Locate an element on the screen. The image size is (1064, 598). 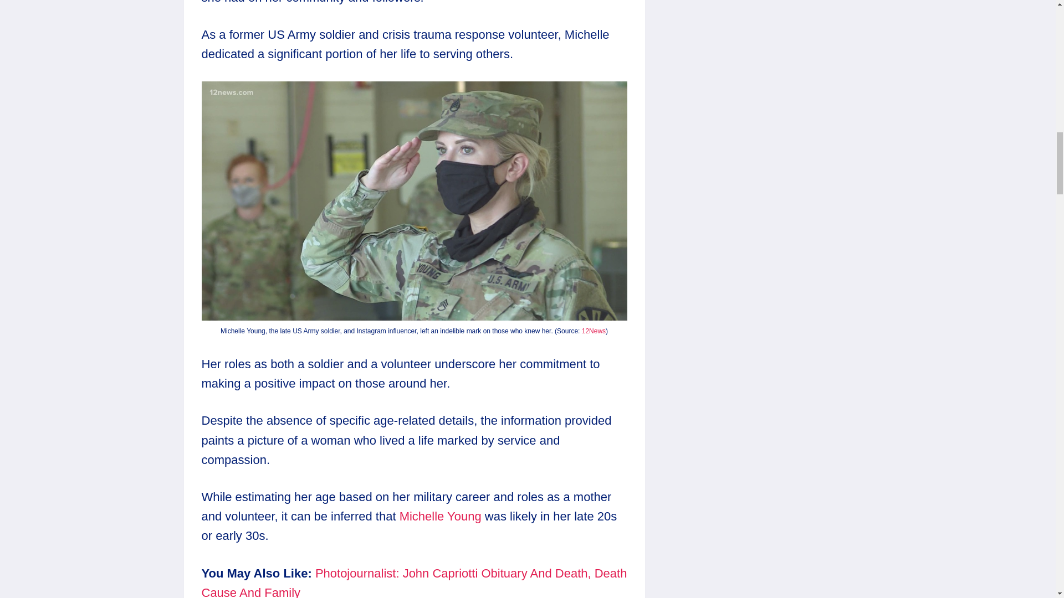
Michelle Young is located at coordinates (441, 516).